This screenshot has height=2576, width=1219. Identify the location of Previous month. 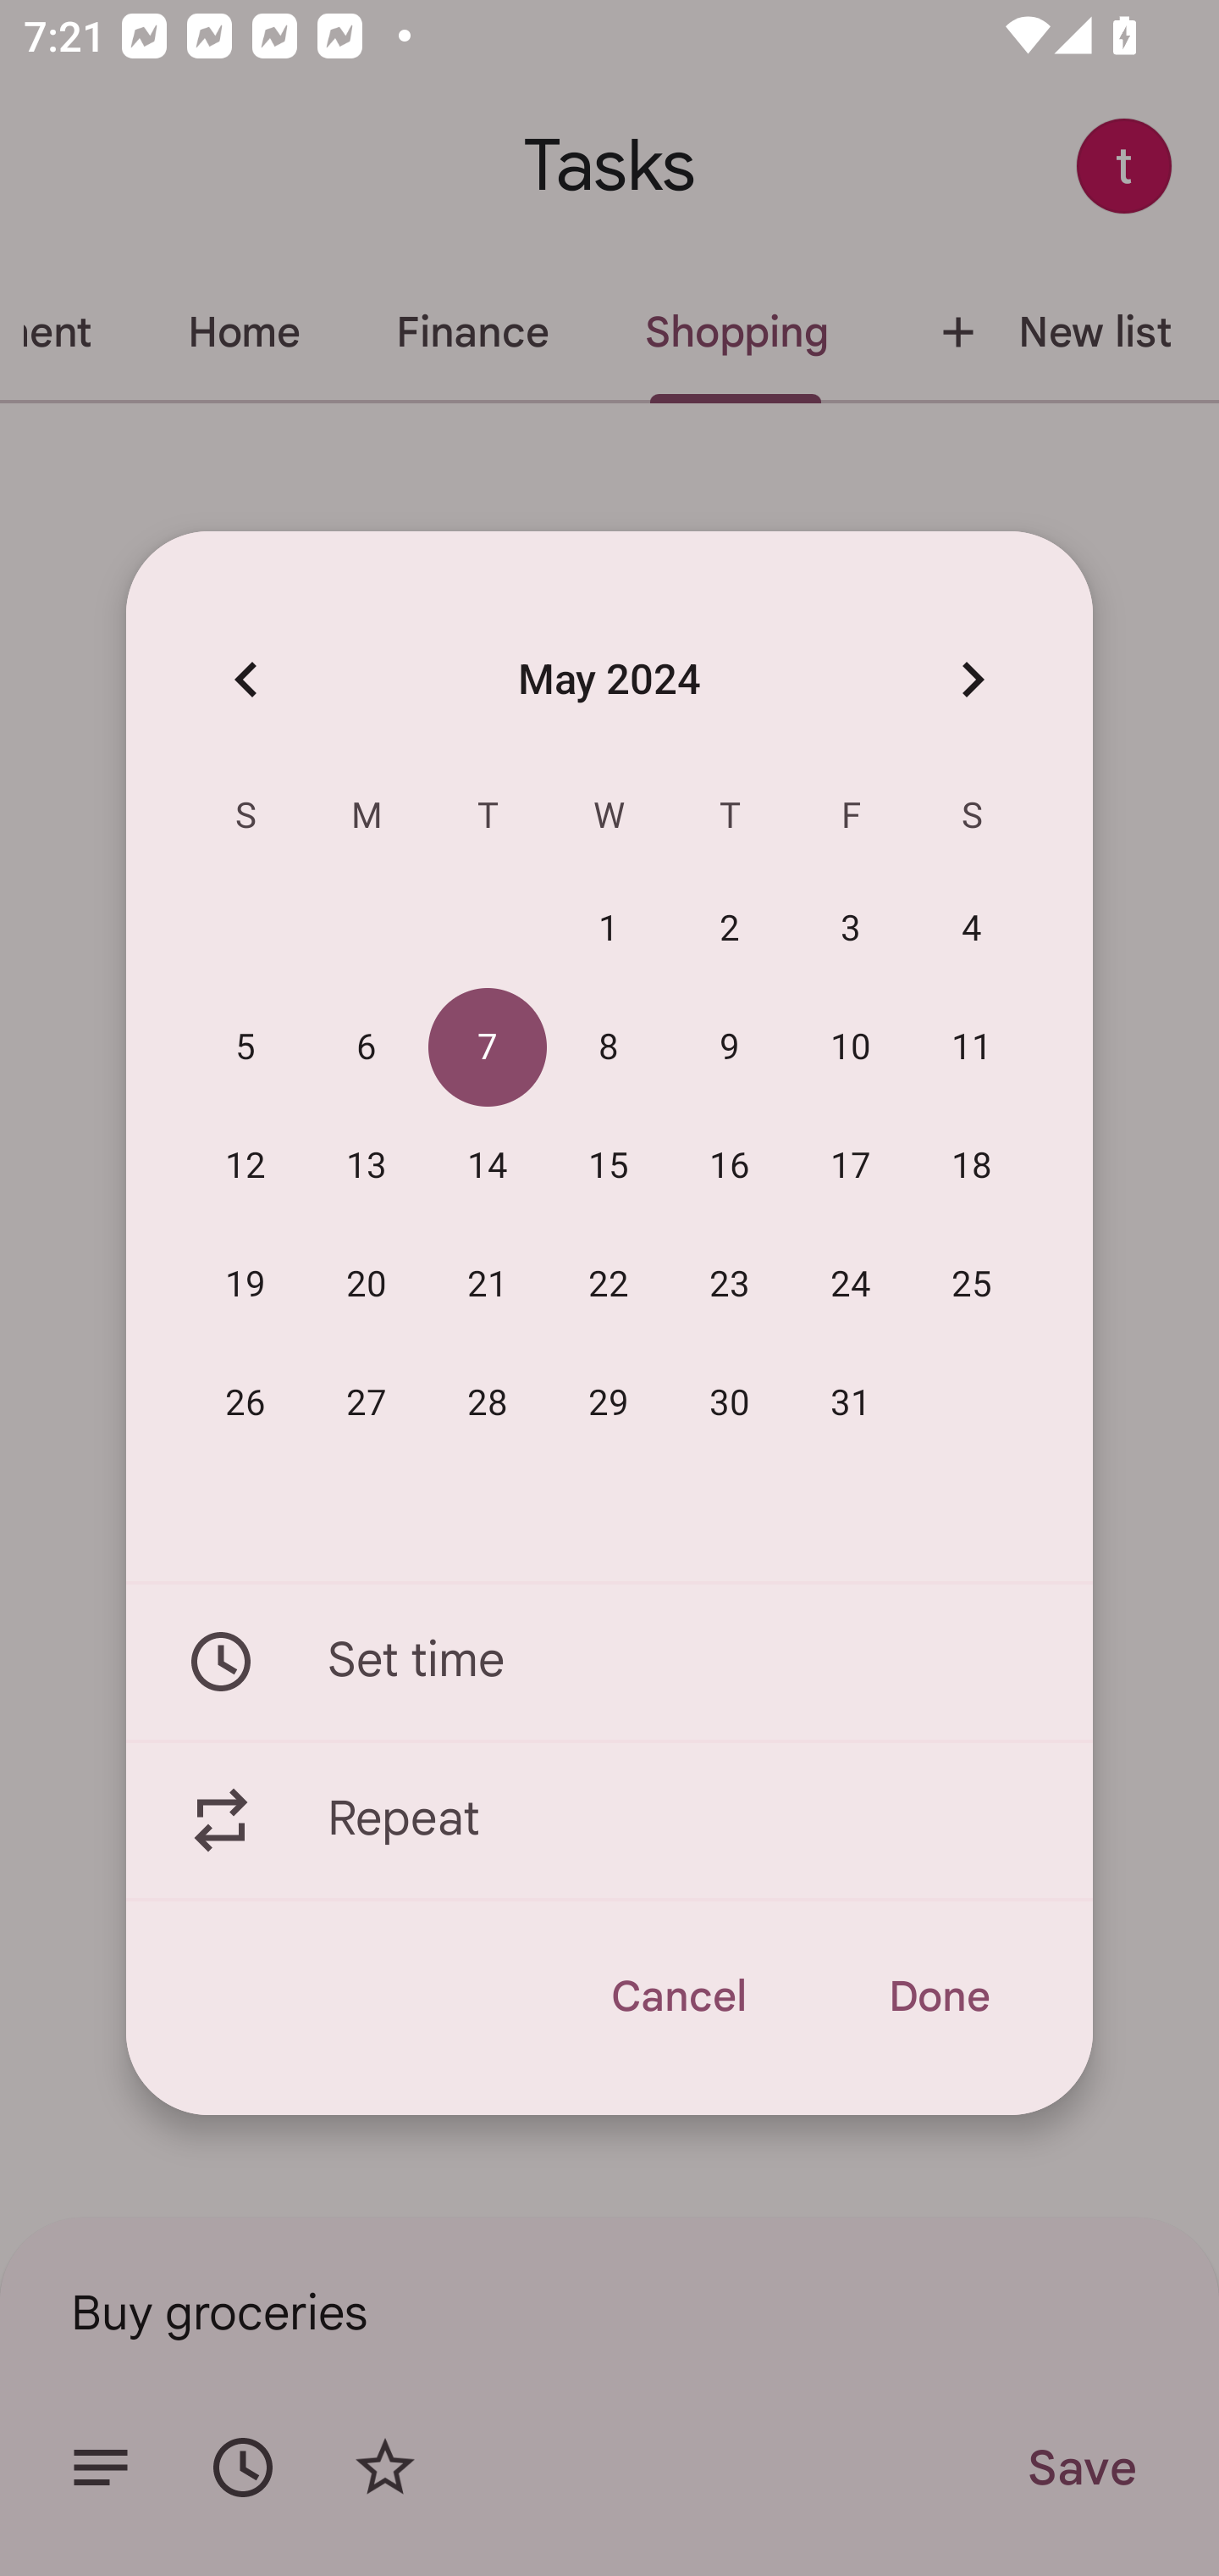
(245, 678).